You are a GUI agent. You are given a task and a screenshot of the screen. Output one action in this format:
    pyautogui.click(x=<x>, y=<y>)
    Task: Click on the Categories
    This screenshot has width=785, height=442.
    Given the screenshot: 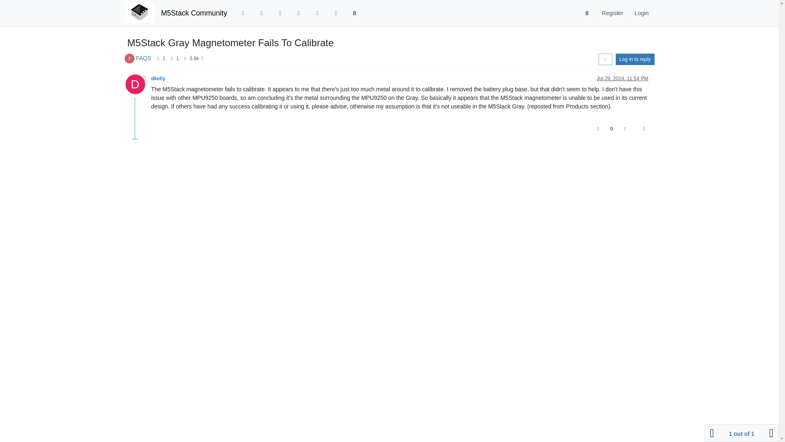 What is the action you would take?
    pyautogui.click(x=242, y=13)
    